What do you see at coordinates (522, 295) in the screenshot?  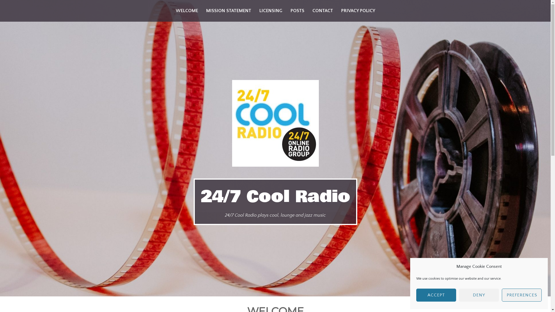 I see `PREFERENCES` at bounding box center [522, 295].